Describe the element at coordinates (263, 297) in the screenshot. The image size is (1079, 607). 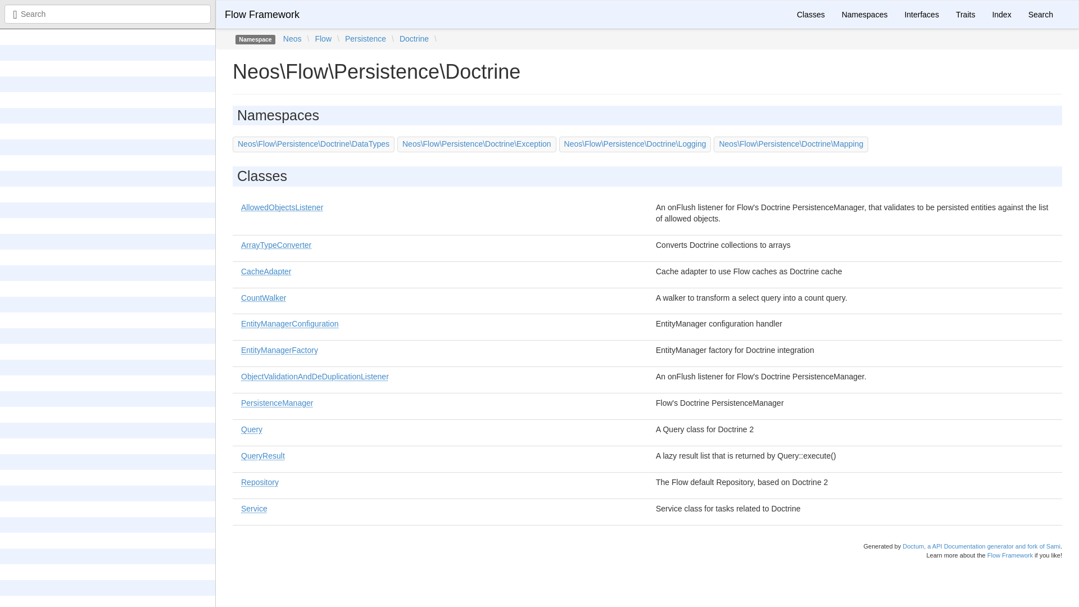
I see `CountWalker` at that location.